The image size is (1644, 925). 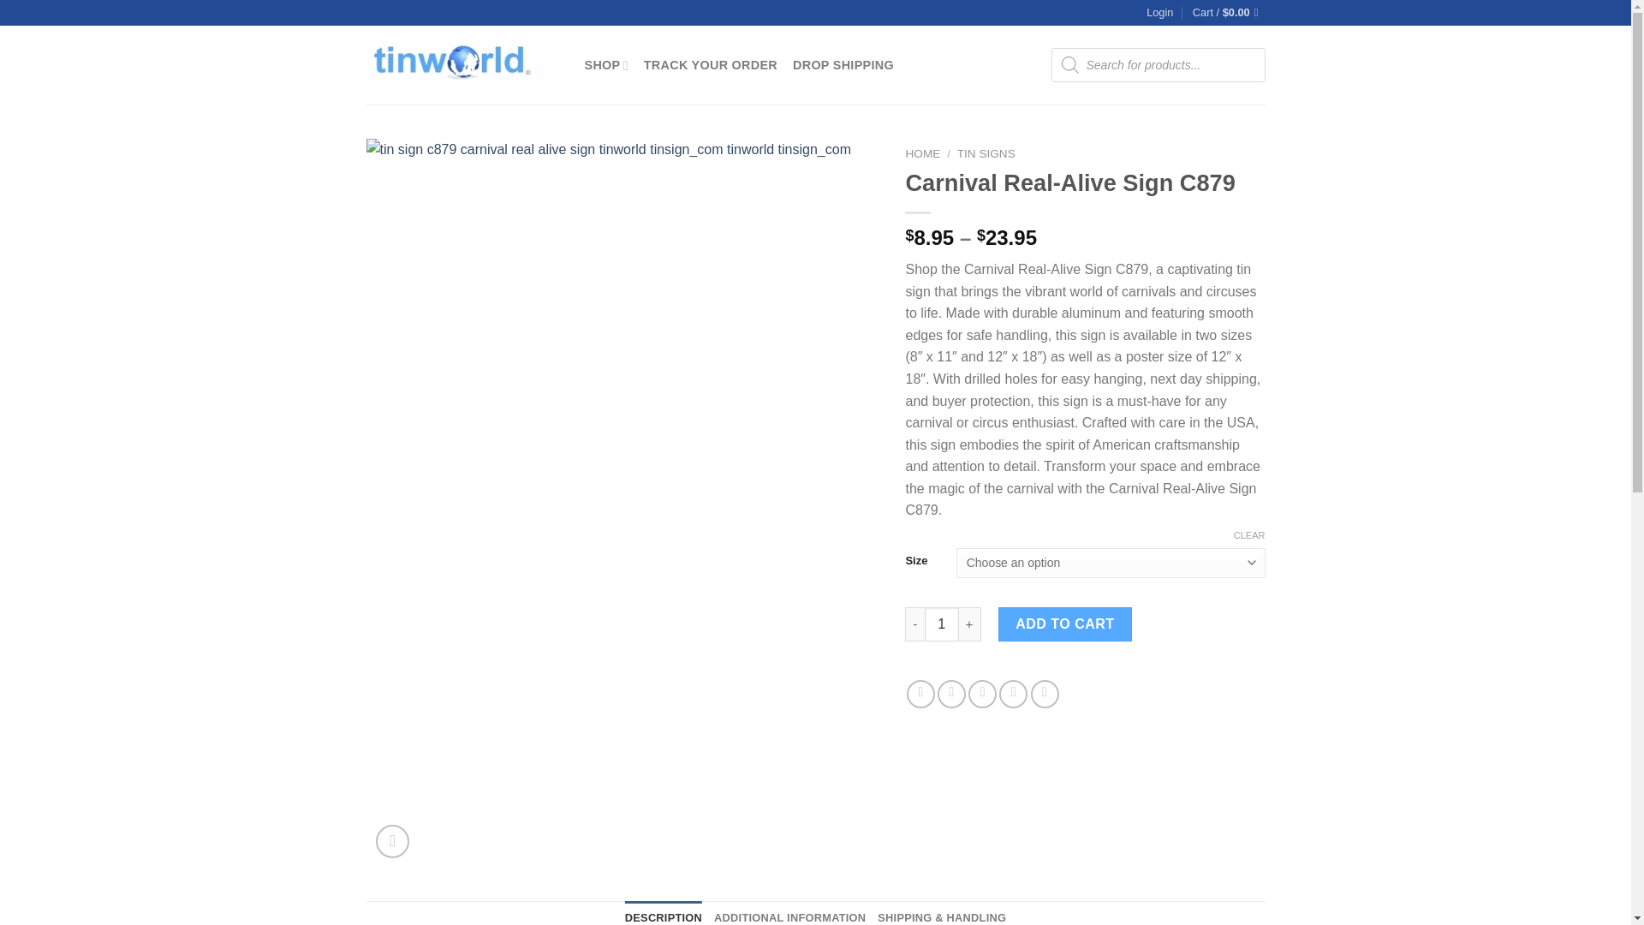 I want to click on 1, so click(x=941, y=624).